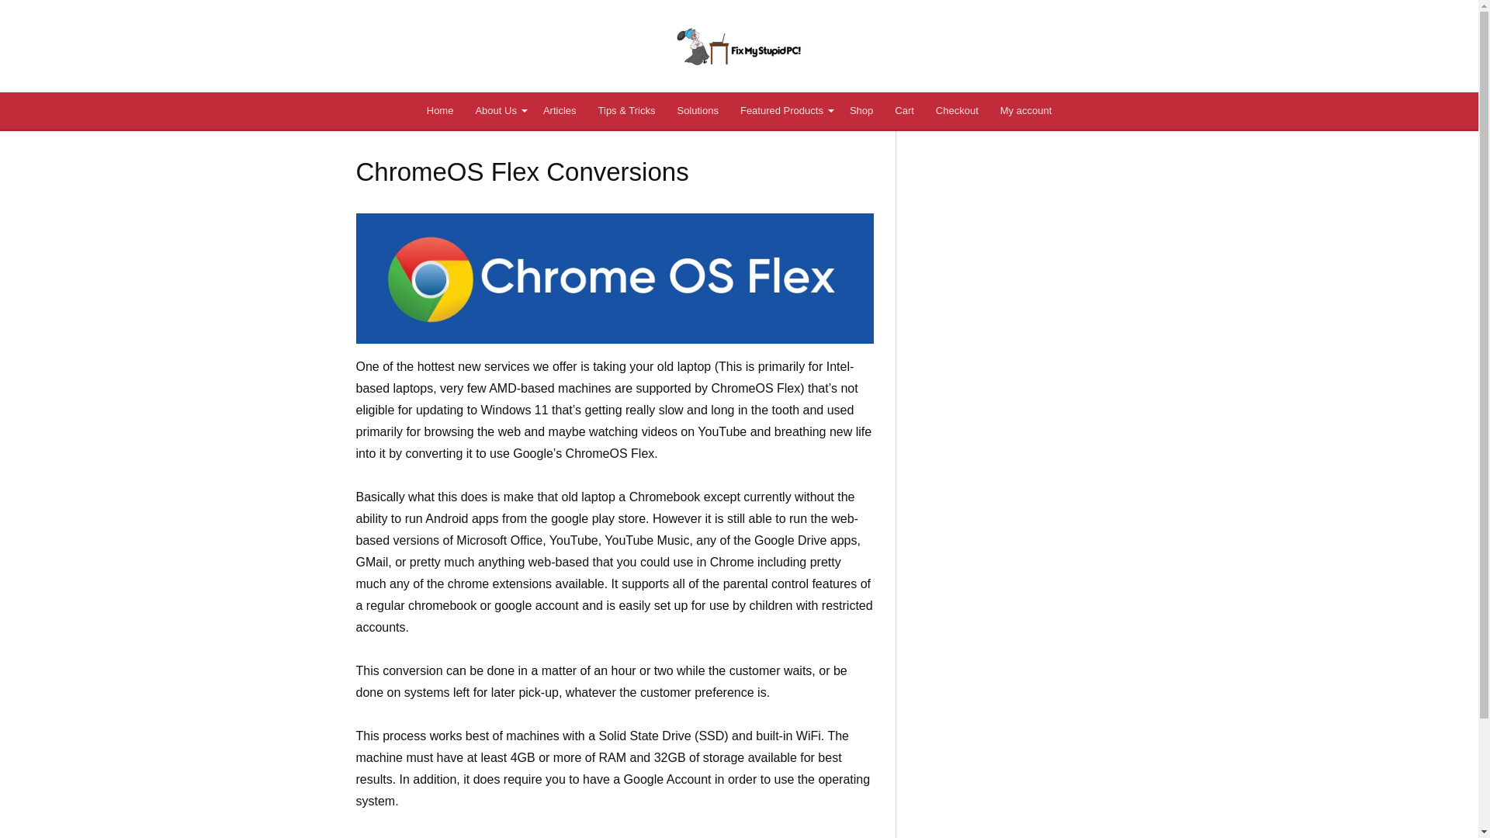  Describe the element at coordinates (1025, 110) in the screenshot. I see `My account` at that location.